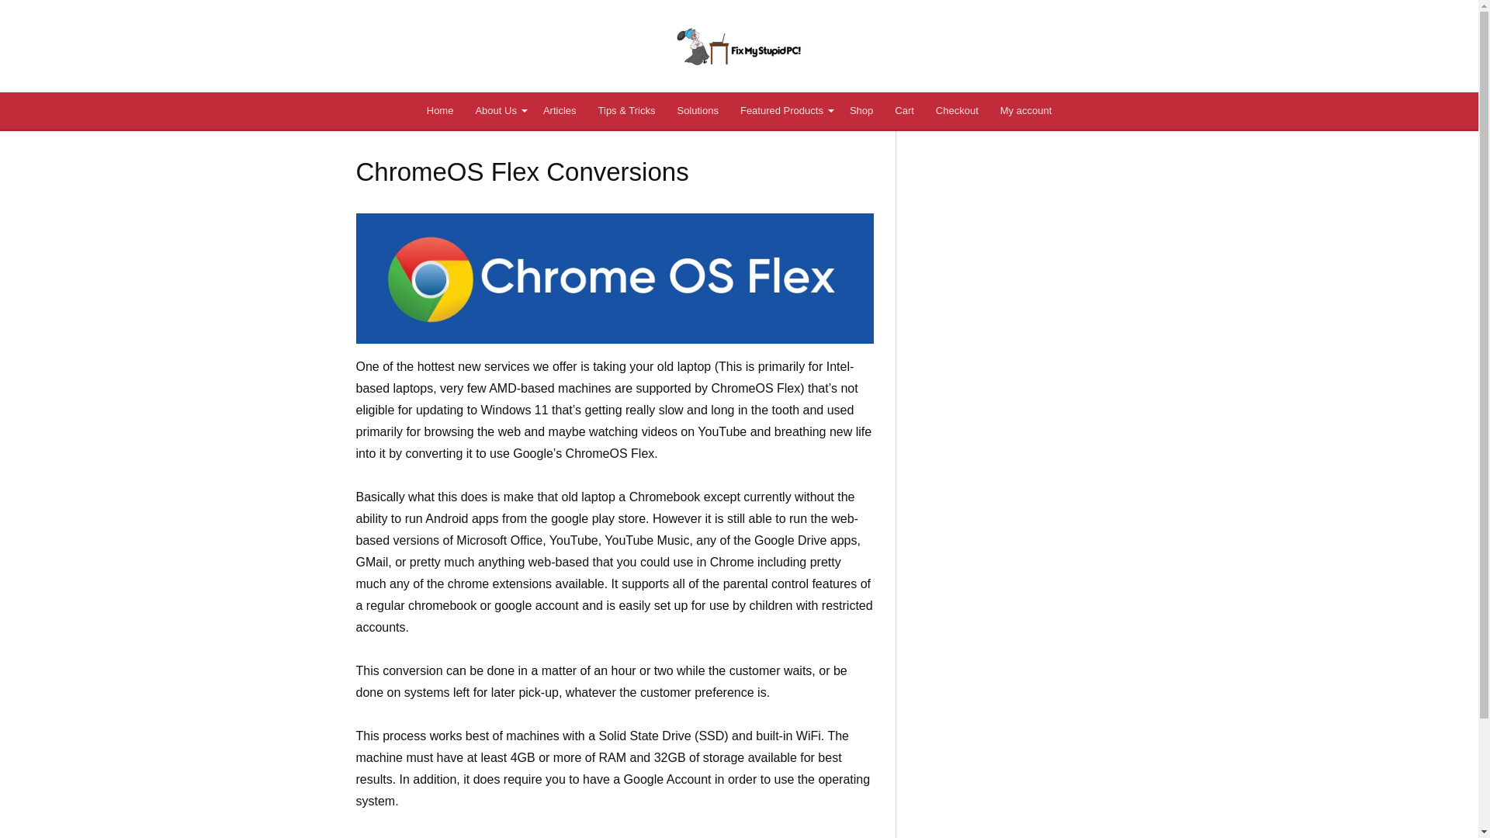  Describe the element at coordinates (1025, 110) in the screenshot. I see `My account` at that location.